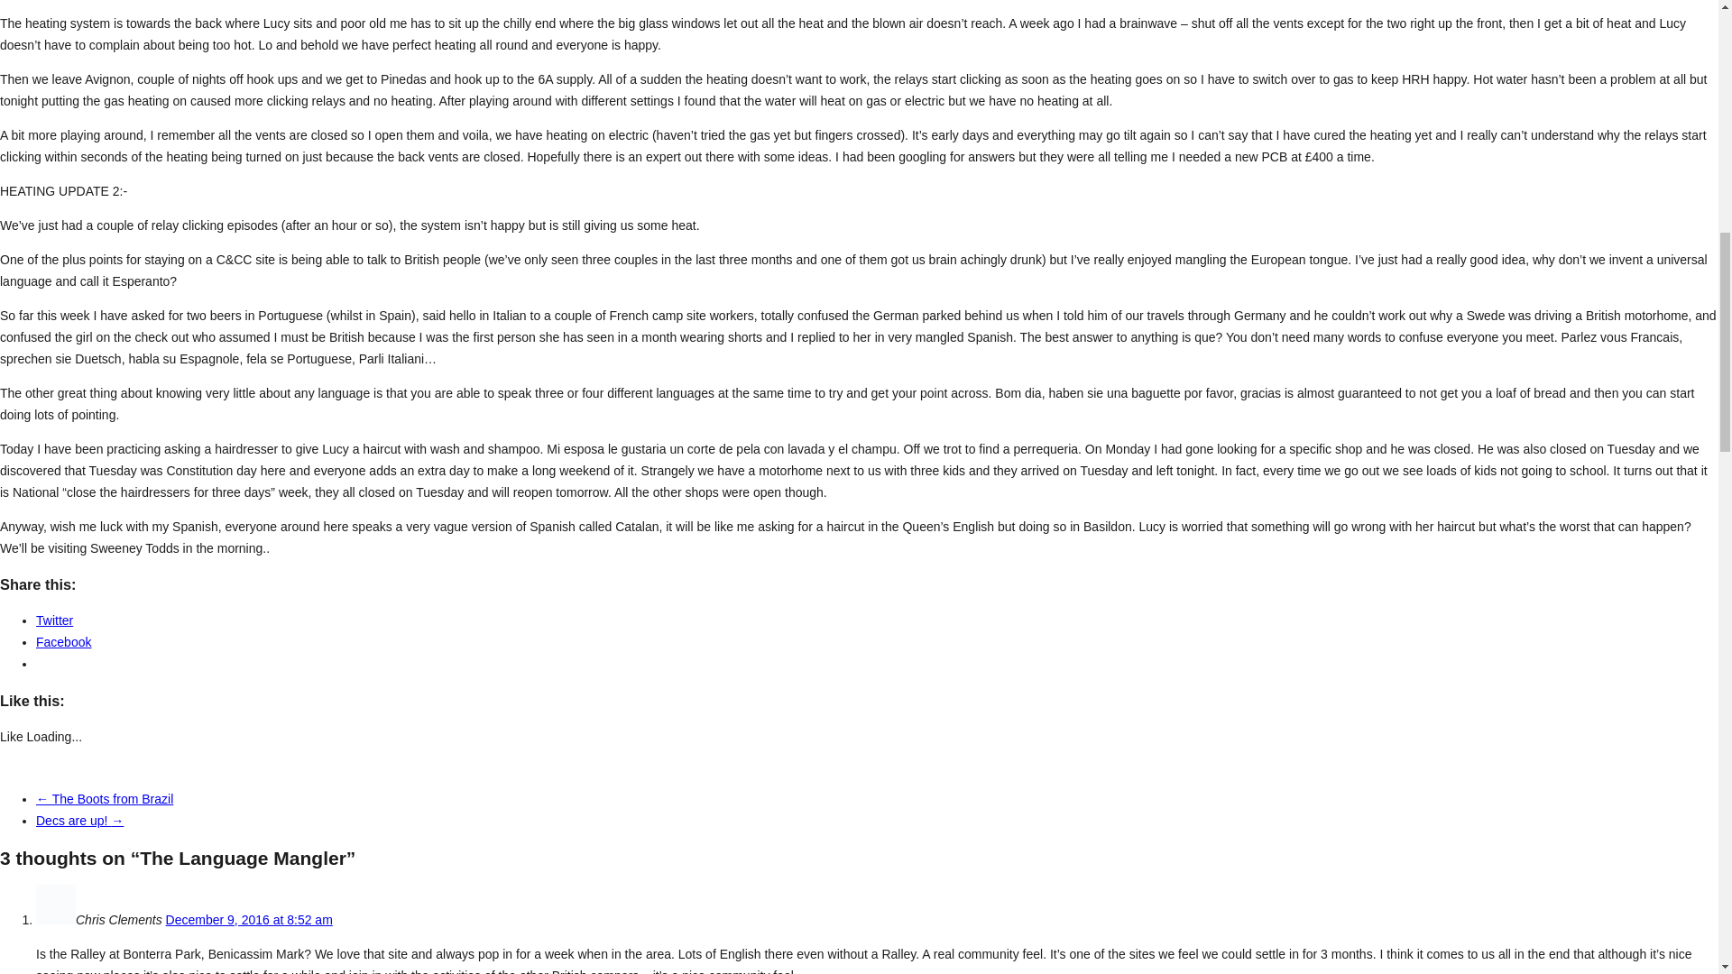  Describe the element at coordinates (63, 642) in the screenshot. I see `Facebook` at that location.